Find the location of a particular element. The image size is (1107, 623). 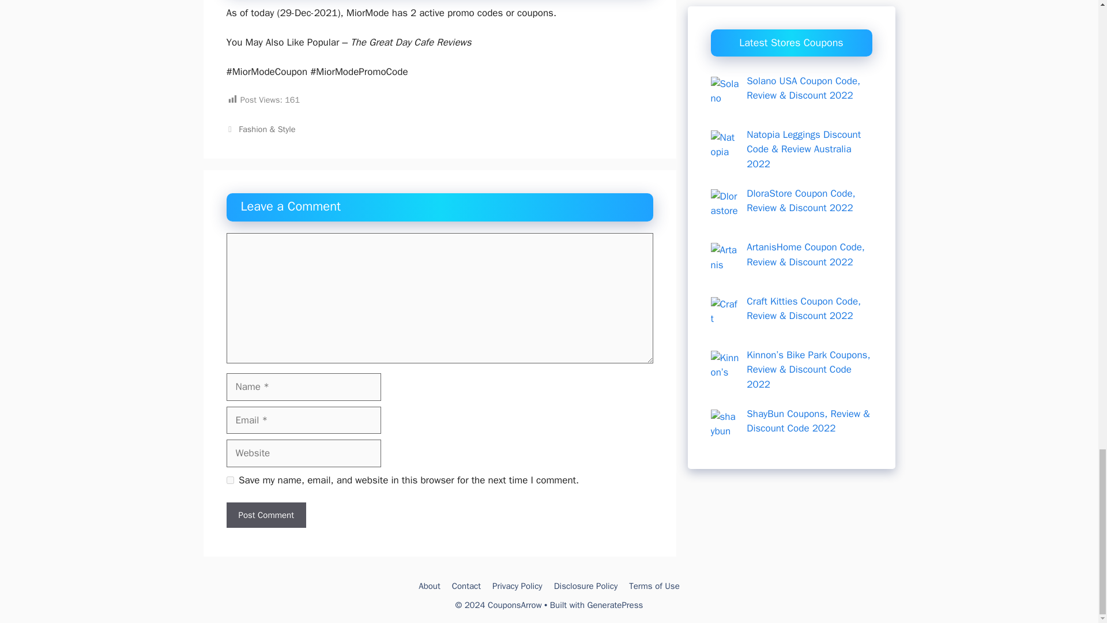

Post Comment is located at coordinates (265, 515).